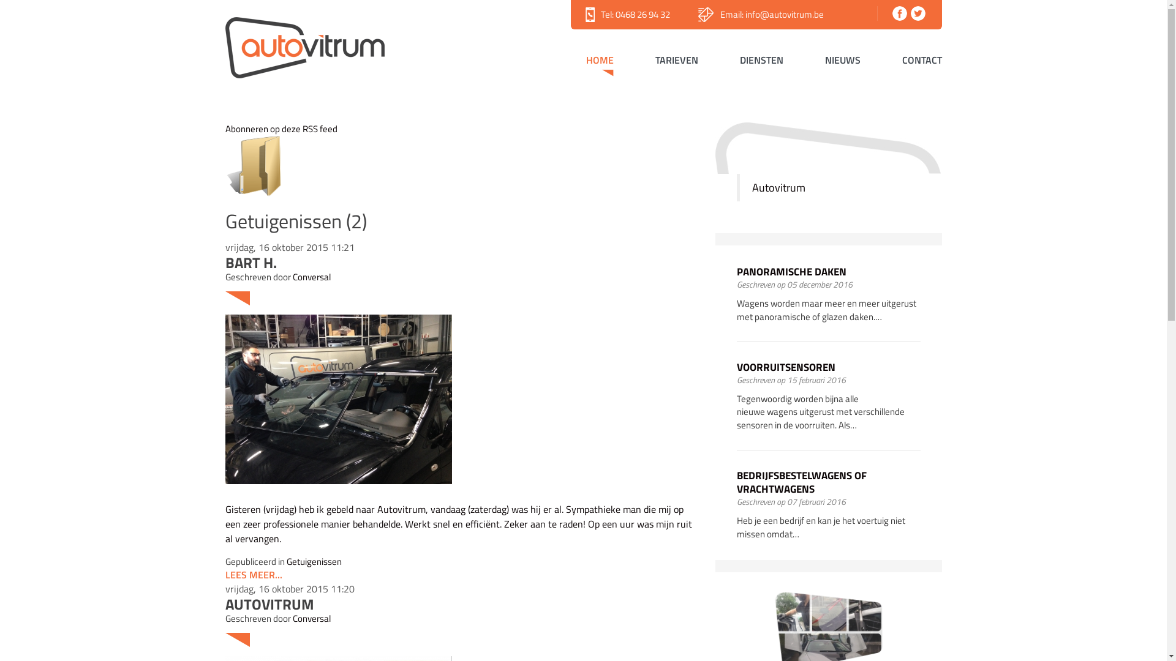  Describe the element at coordinates (269, 604) in the screenshot. I see `AUTOVITRUM` at that location.